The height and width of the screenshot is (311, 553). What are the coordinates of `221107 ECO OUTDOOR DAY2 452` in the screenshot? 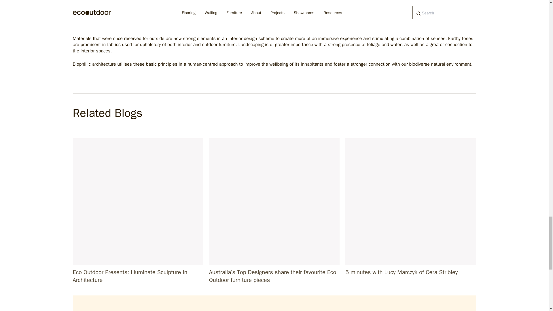 It's located at (138, 202).